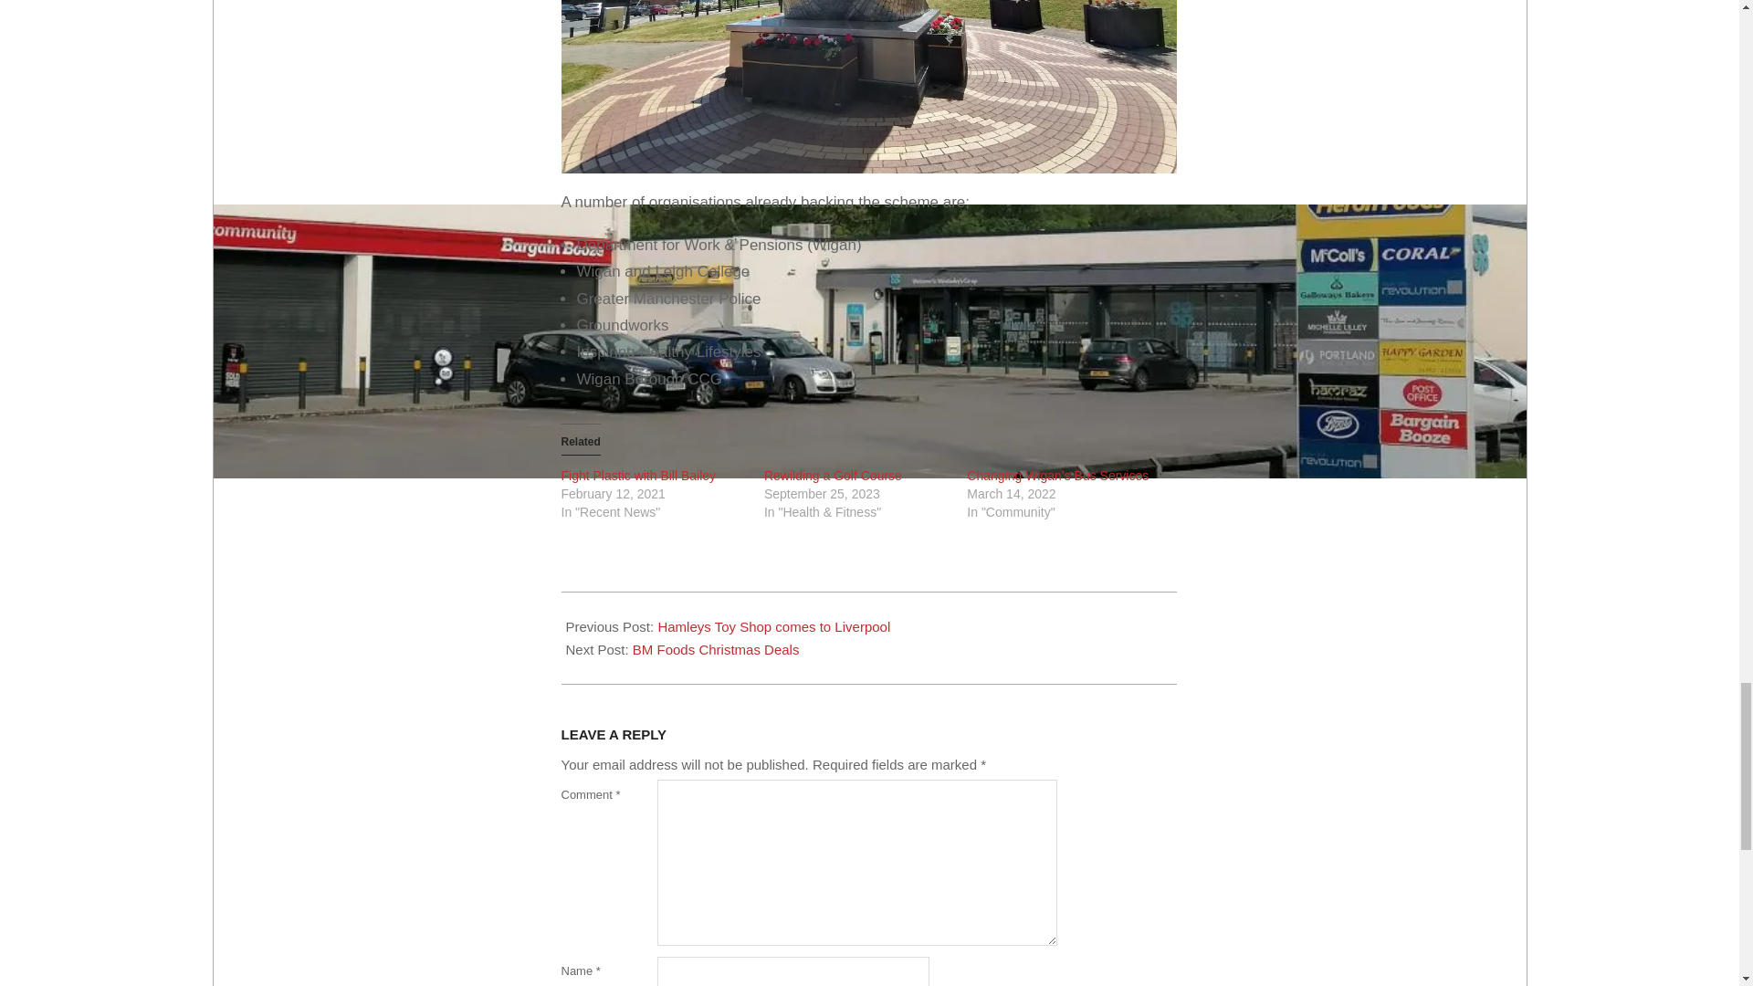 Image resolution: width=1753 pixels, height=986 pixels. What do you see at coordinates (716, 650) in the screenshot?
I see `BM Foods Christmas Deals` at bounding box center [716, 650].